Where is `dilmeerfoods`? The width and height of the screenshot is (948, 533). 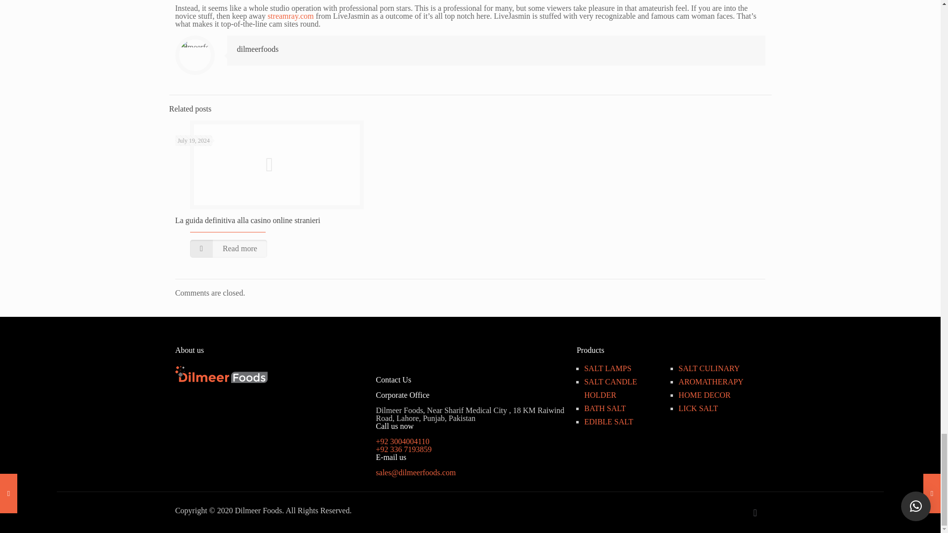
dilmeerfoods is located at coordinates (258, 49).